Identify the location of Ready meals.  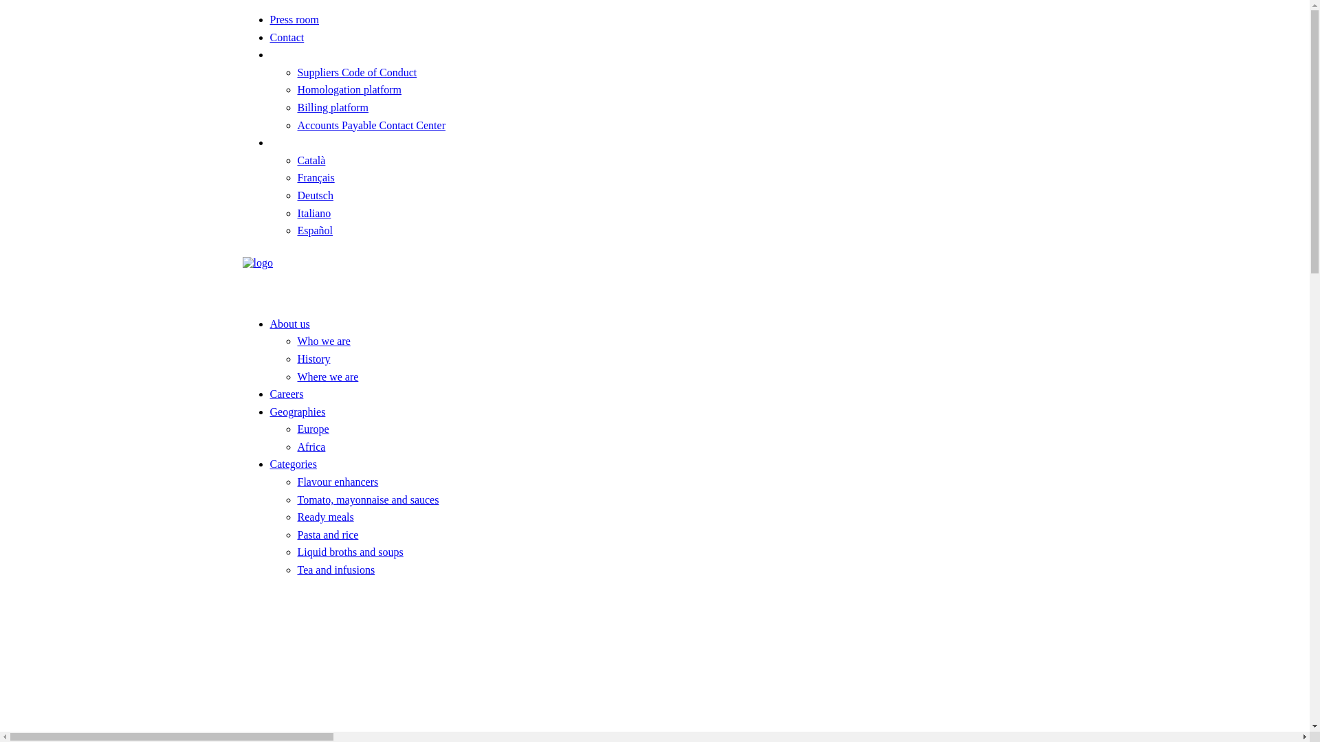
(325, 517).